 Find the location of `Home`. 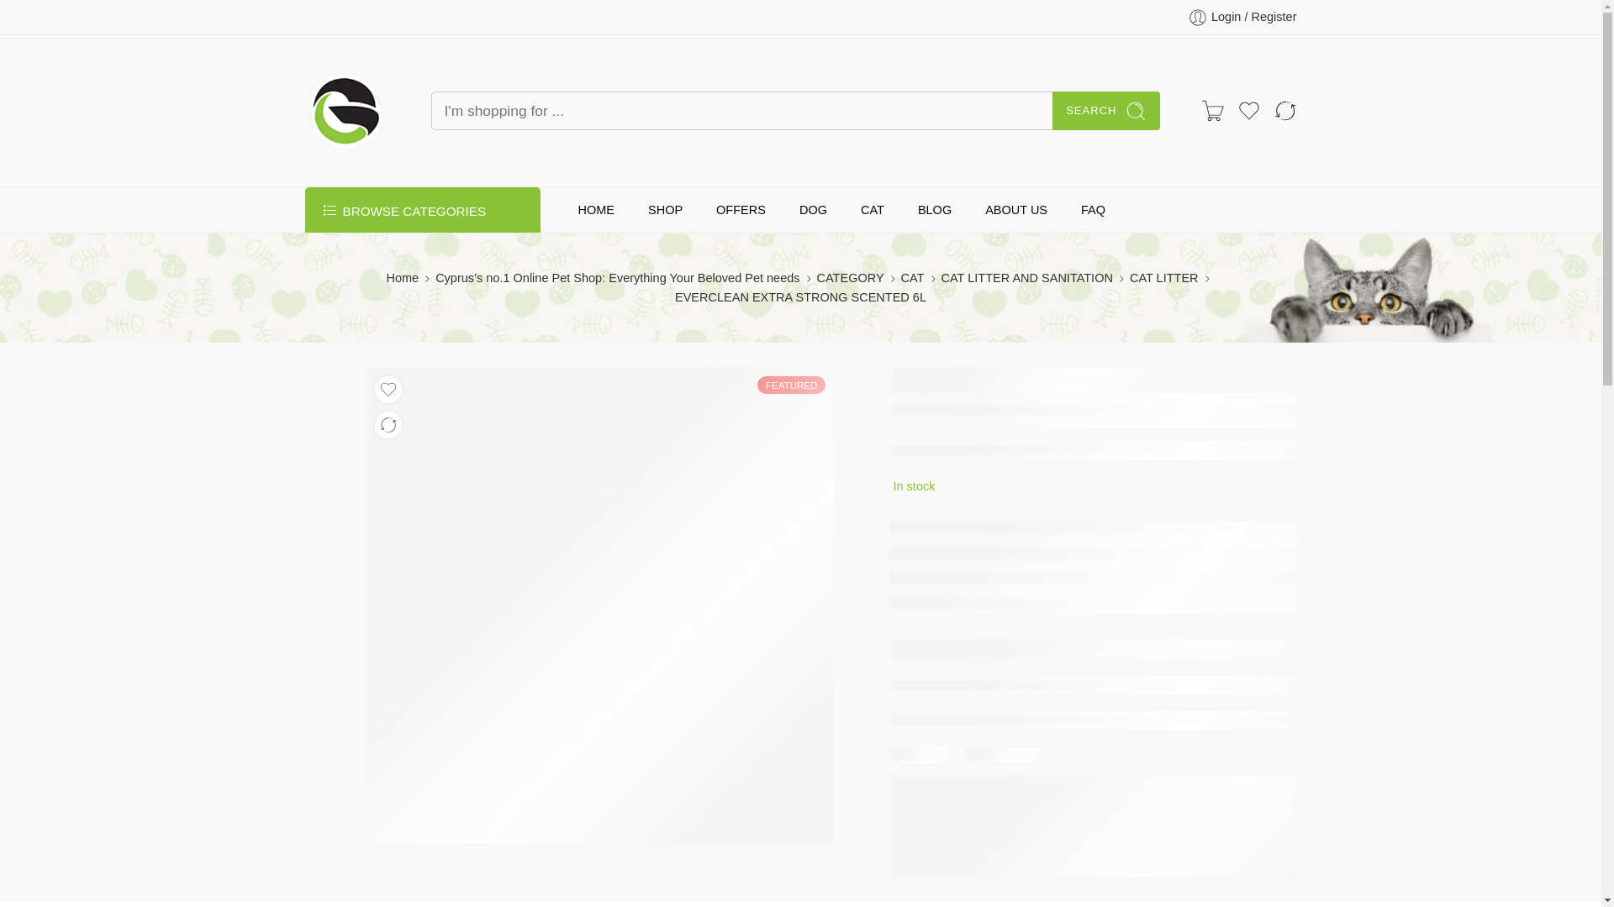

Home is located at coordinates (402, 278).